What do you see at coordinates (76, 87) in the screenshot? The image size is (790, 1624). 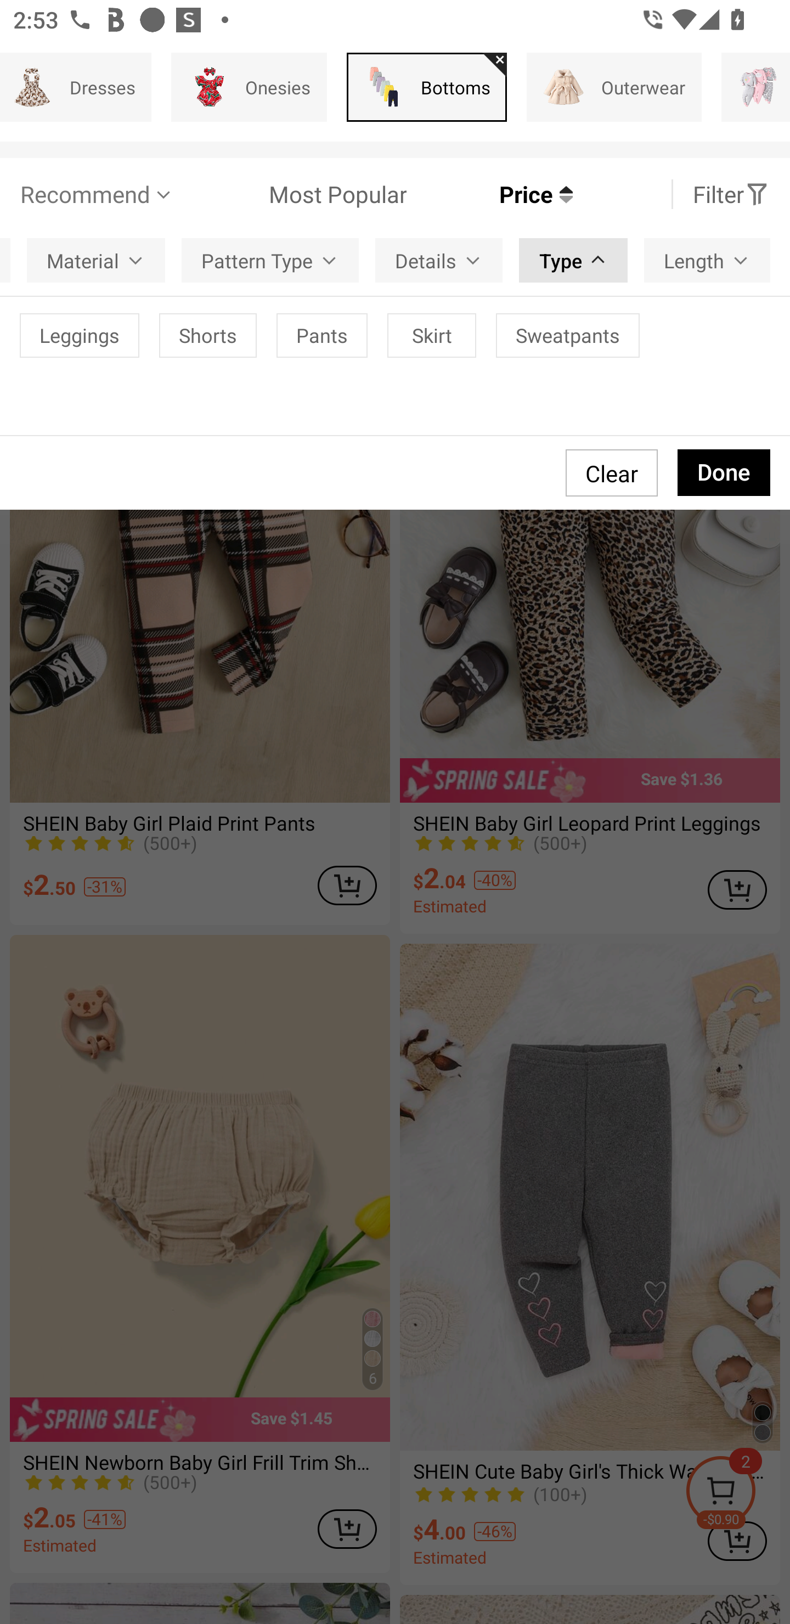 I see `Dresses` at bounding box center [76, 87].